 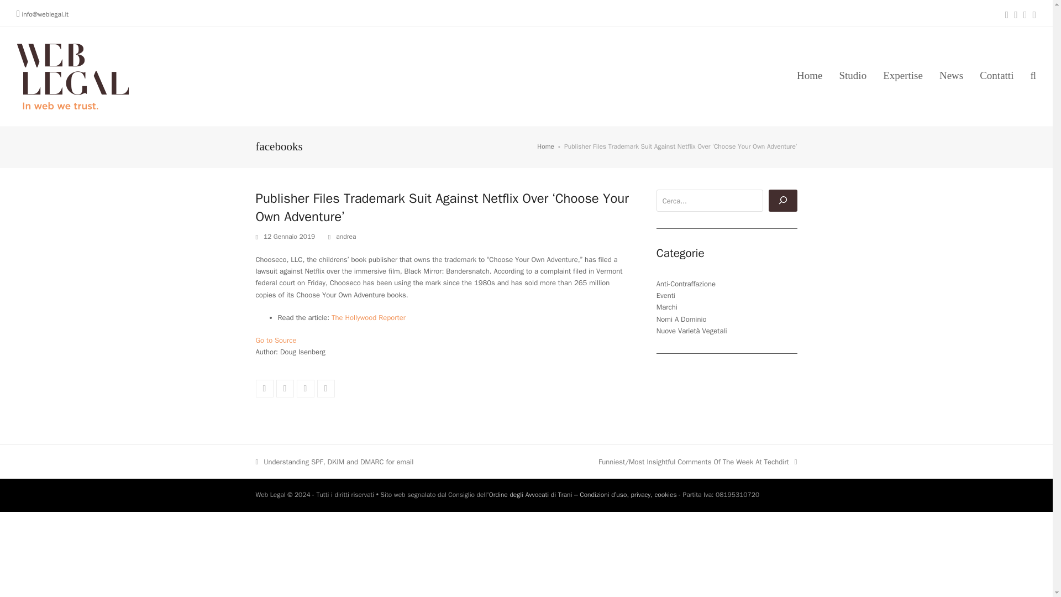 What do you see at coordinates (334, 462) in the screenshot?
I see `Share on Twitter` at bounding box center [334, 462].